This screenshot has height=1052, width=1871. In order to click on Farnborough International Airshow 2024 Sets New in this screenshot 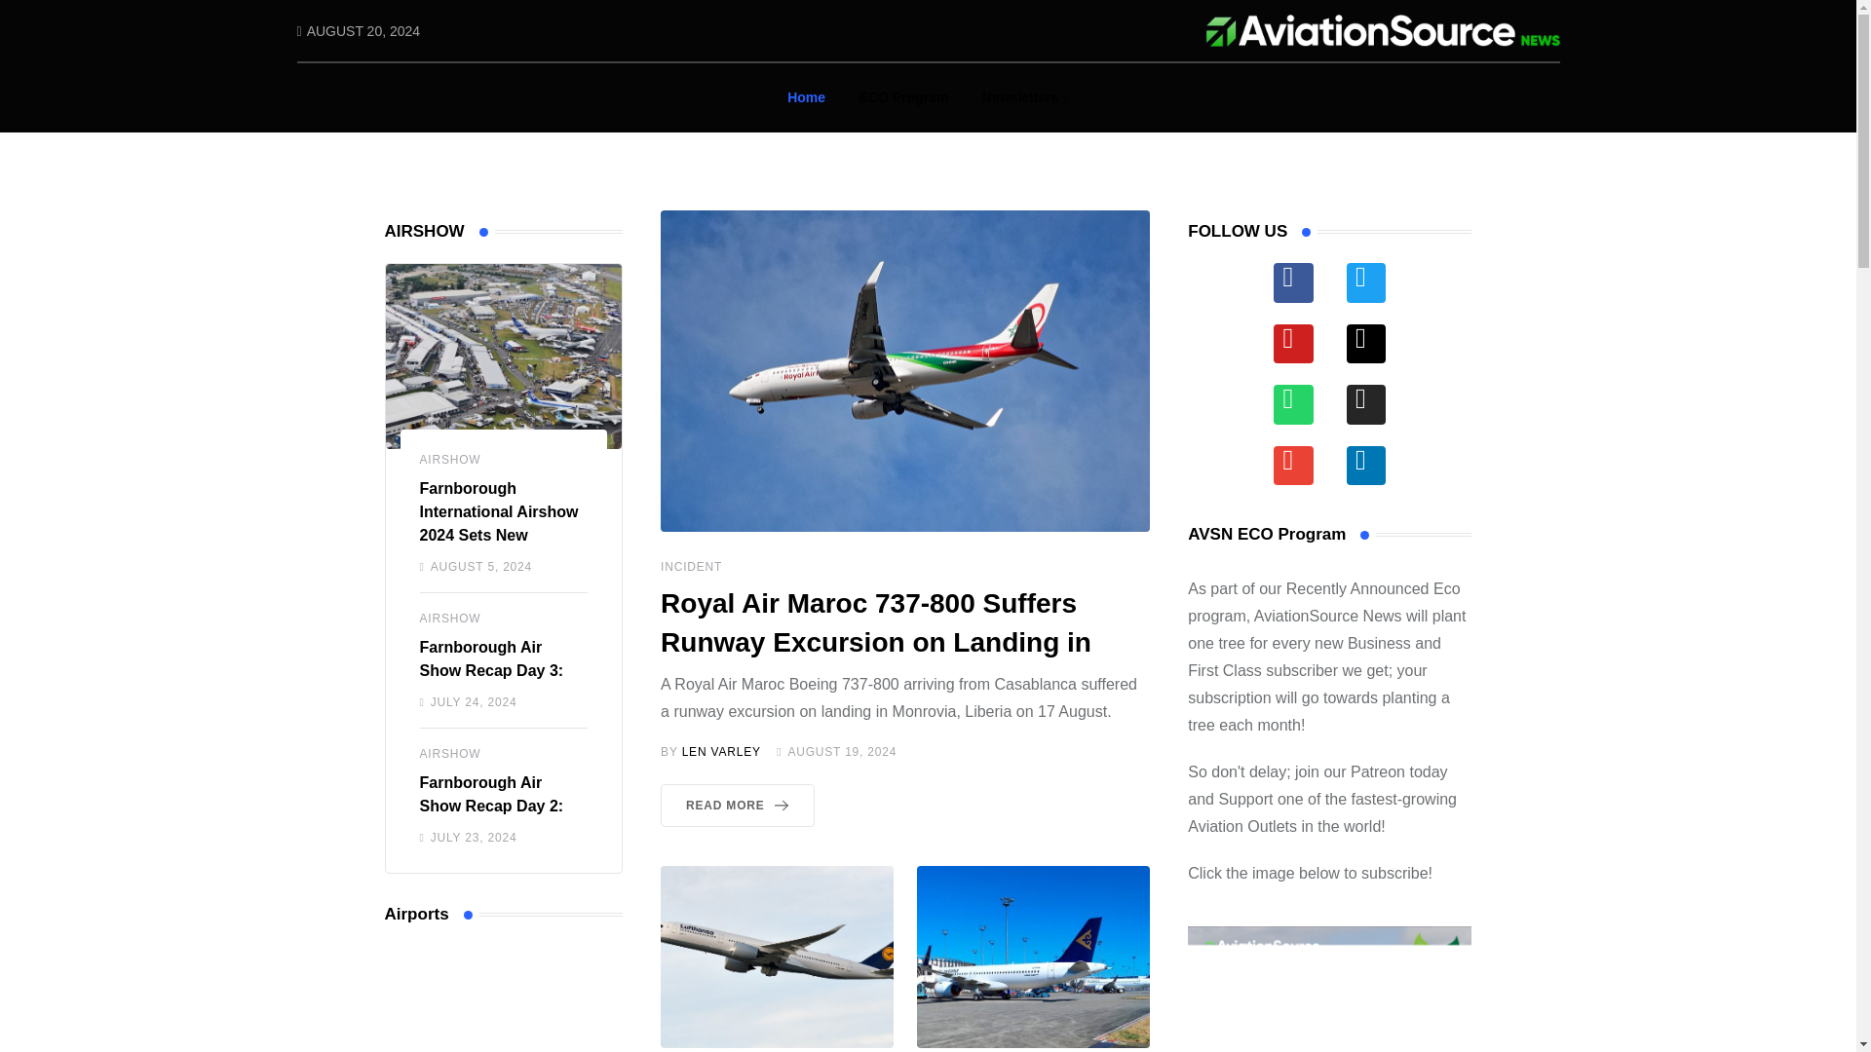, I will do `click(499, 511)`.